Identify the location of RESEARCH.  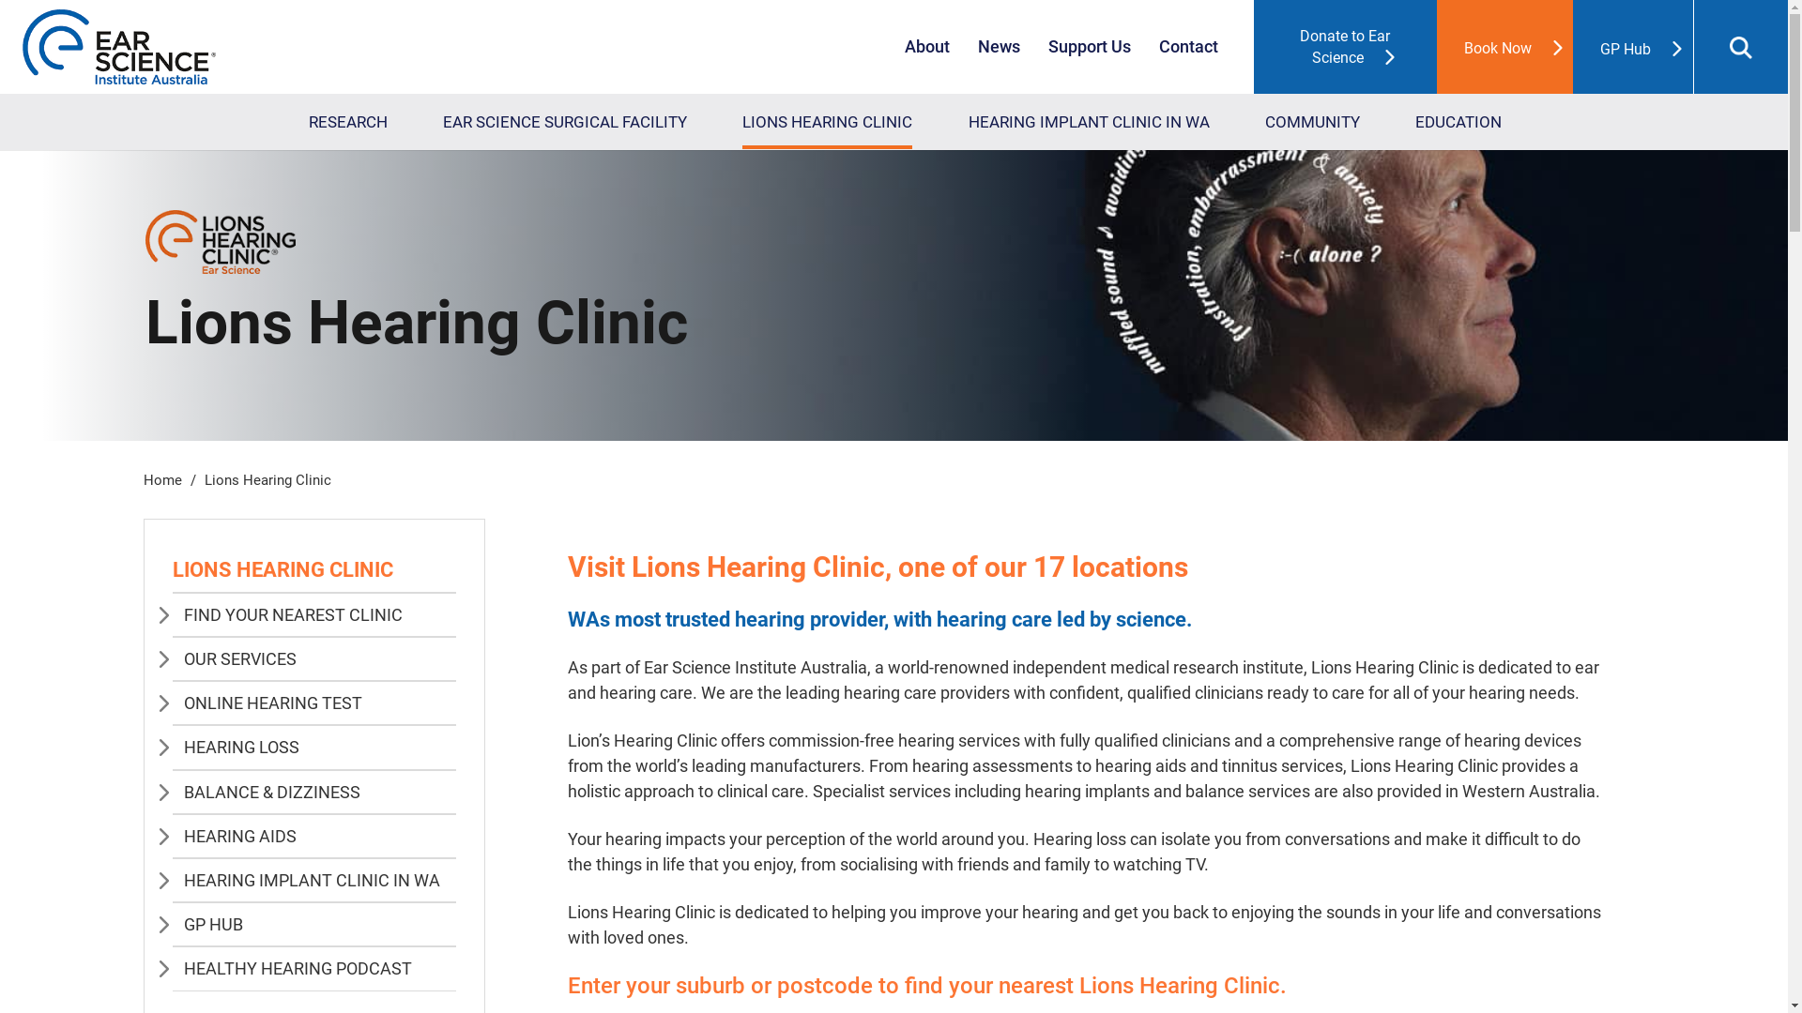
(348, 122).